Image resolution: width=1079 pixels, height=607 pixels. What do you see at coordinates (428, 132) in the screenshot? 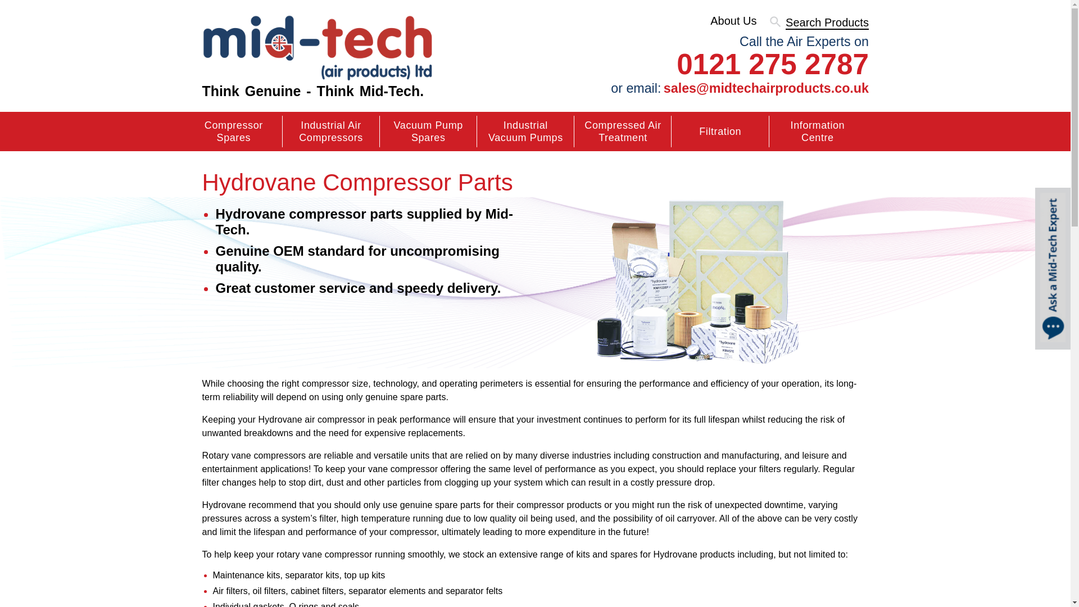
I see `Vacuum Pump Spares` at bounding box center [428, 132].